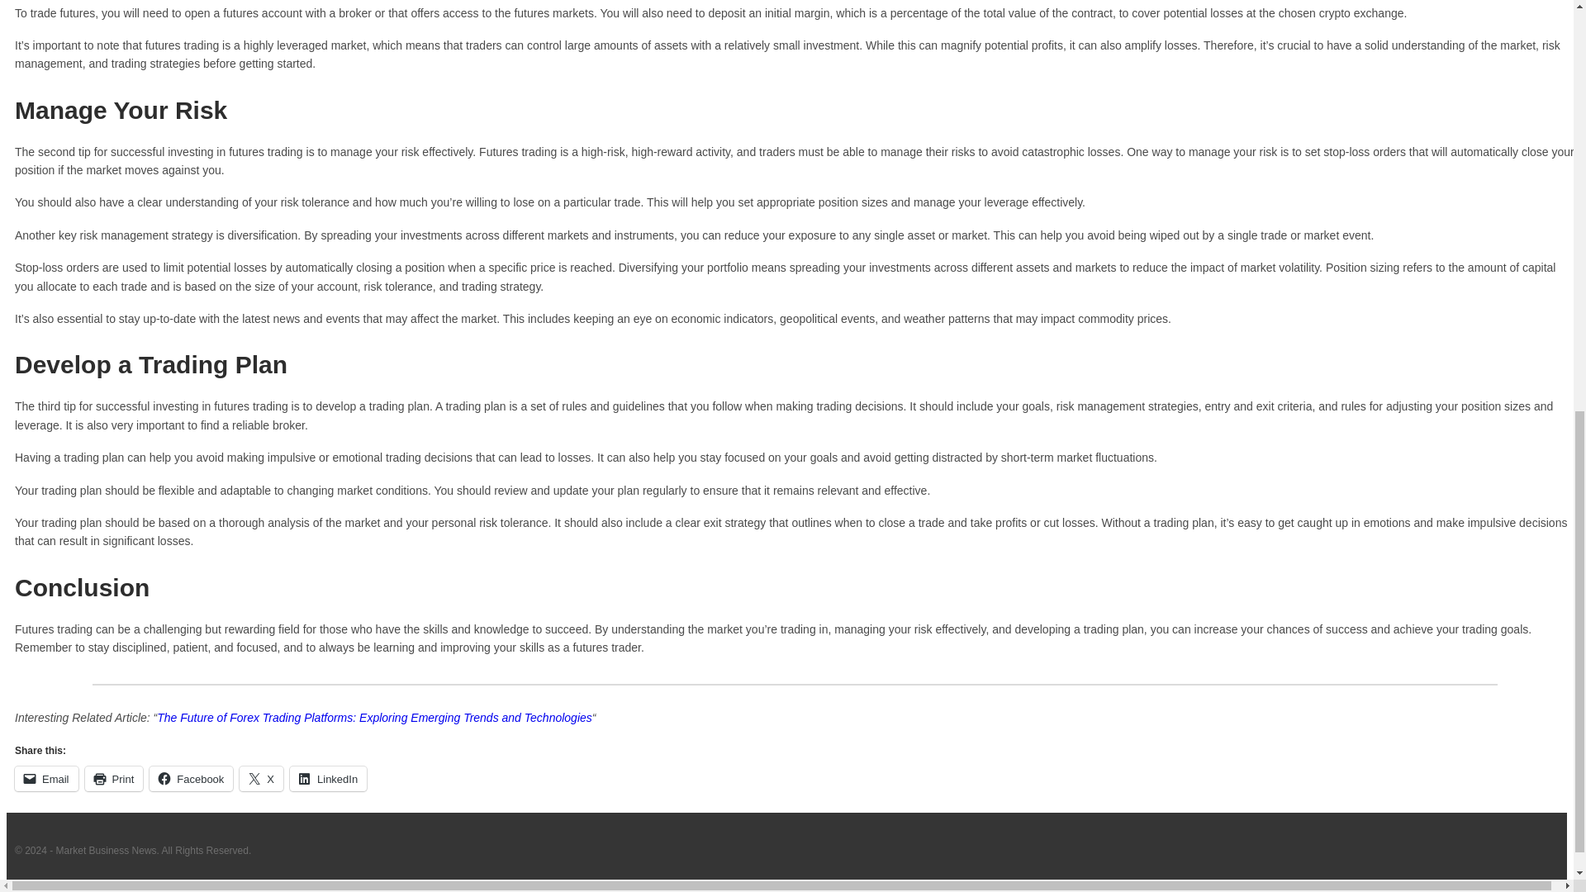 This screenshot has width=1586, height=892. Describe the element at coordinates (114, 778) in the screenshot. I see `Print` at that location.